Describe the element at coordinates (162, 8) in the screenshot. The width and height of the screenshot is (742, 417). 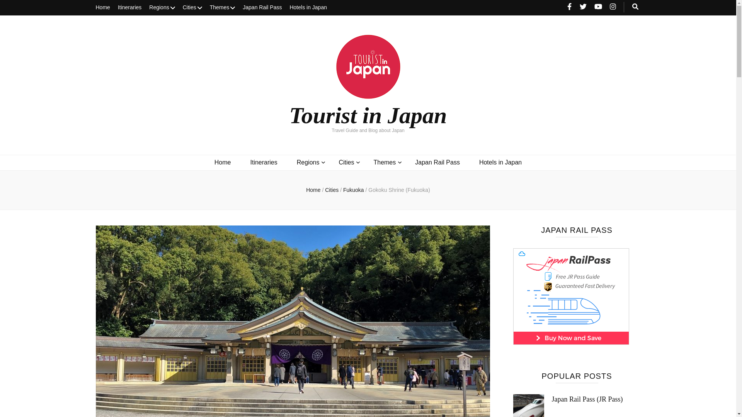
I see `Regions` at that location.